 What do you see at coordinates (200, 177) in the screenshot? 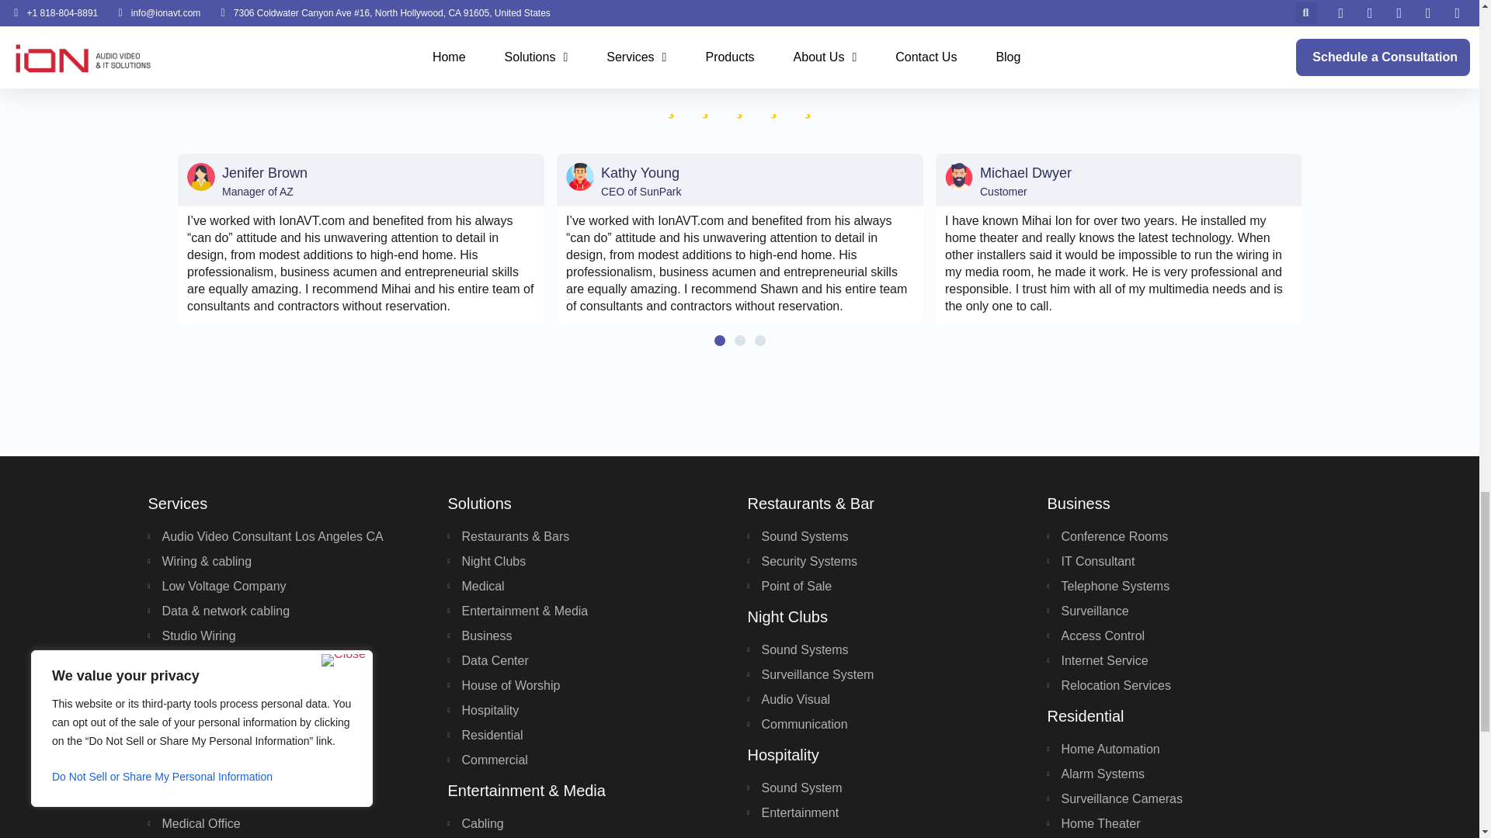
I see `Internet Service 2` at bounding box center [200, 177].